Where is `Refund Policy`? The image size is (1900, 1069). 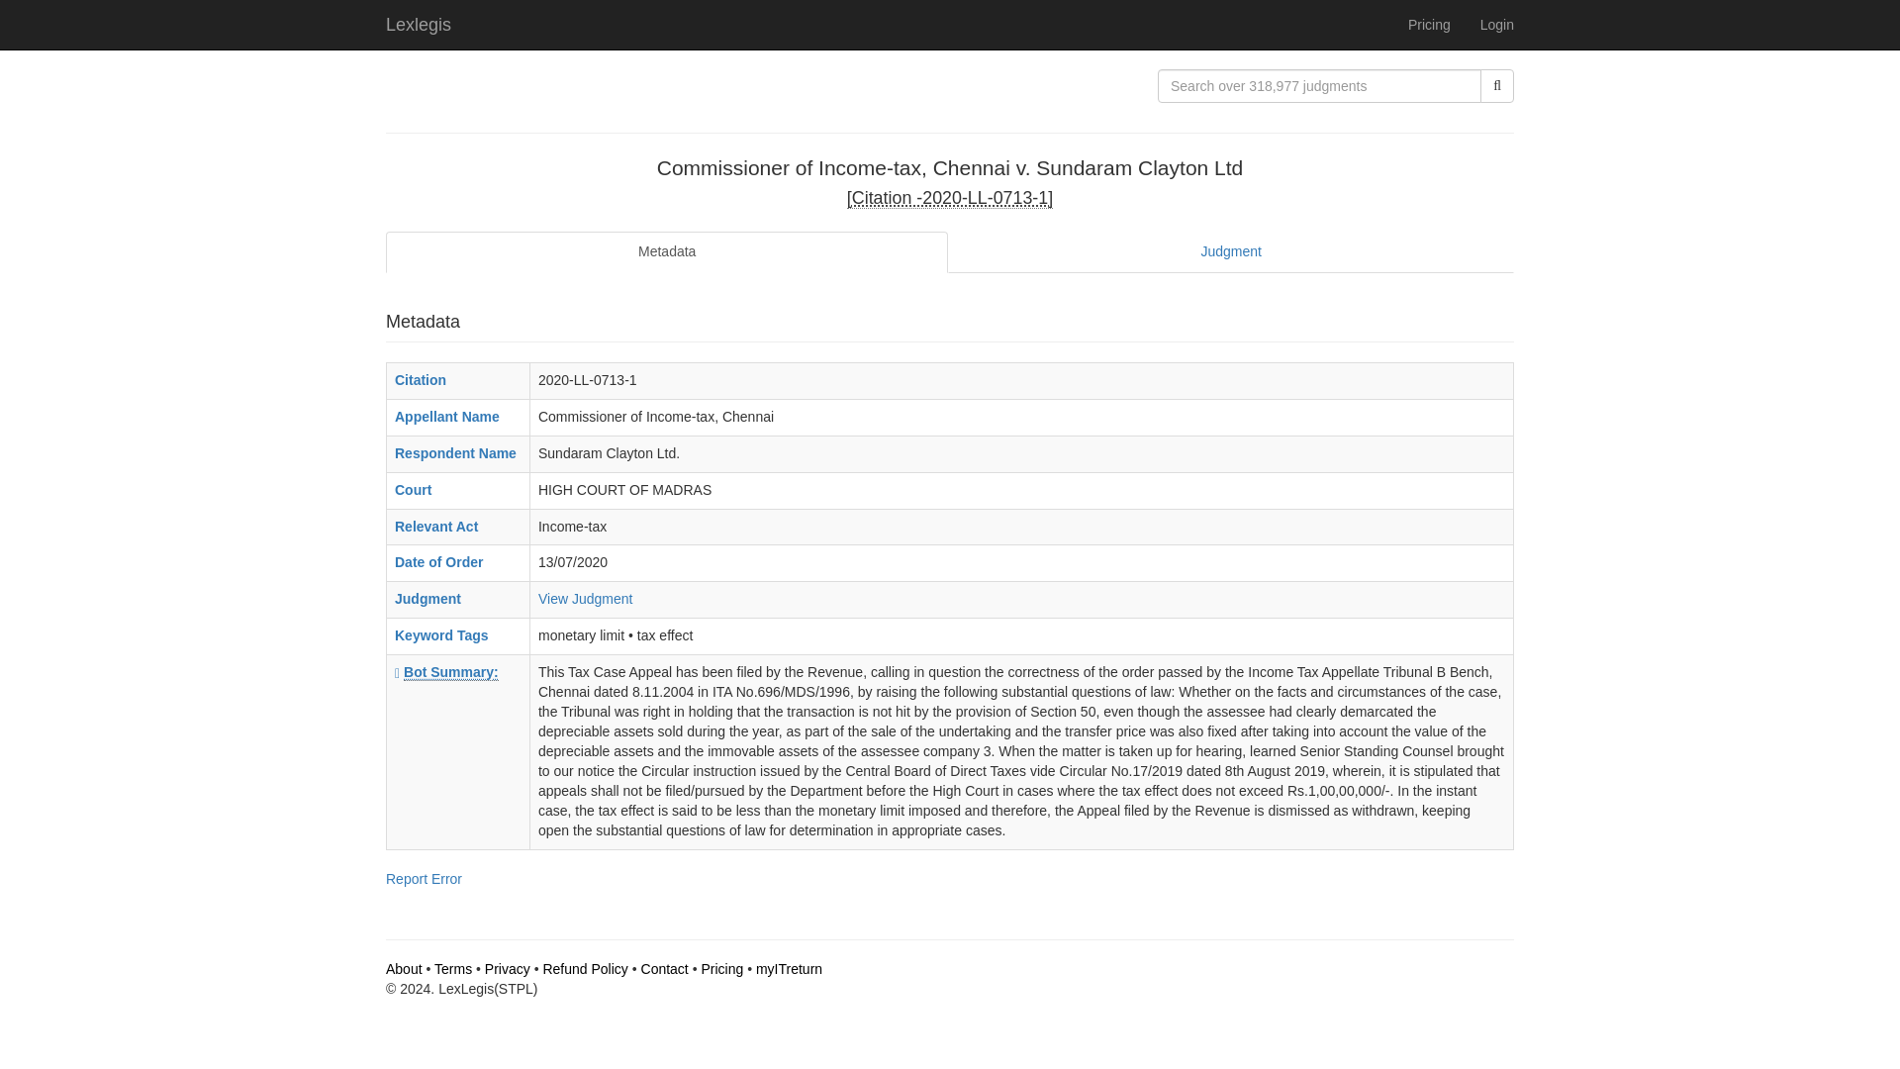
Refund Policy is located at coordinates (584, 968).